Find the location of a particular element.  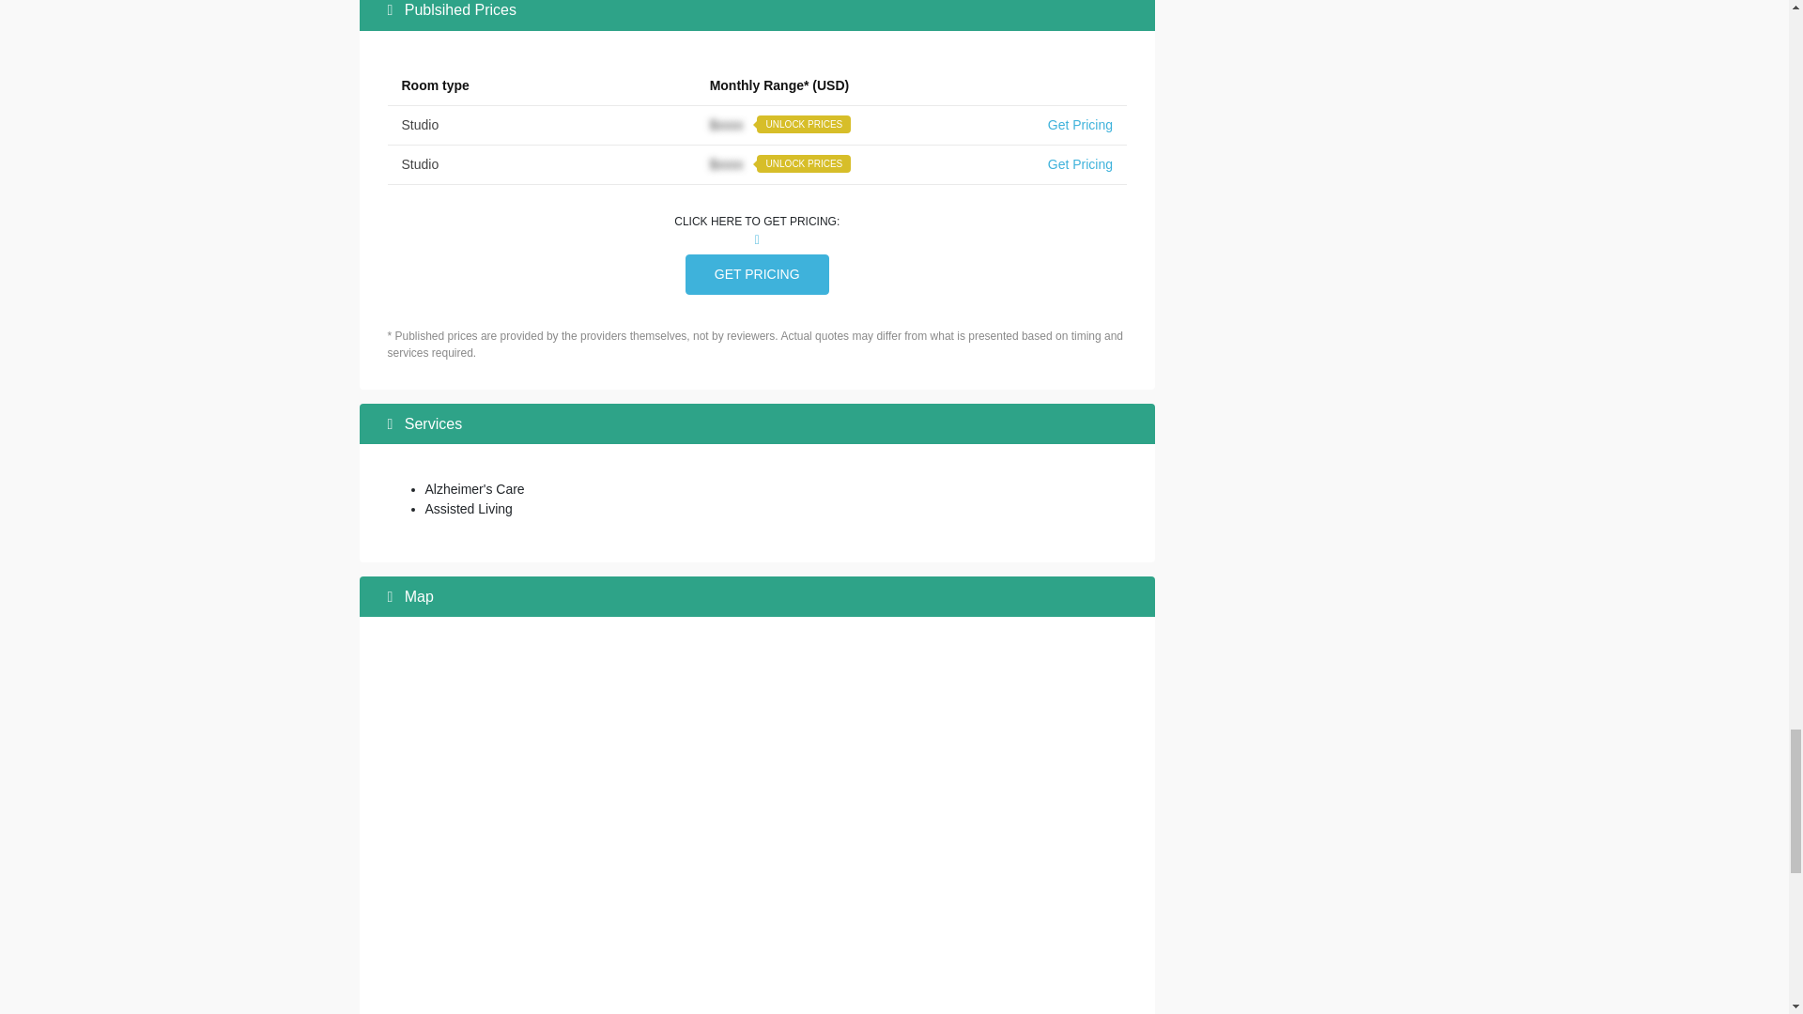

Get Pricing is located at coordinates (1080, 163).